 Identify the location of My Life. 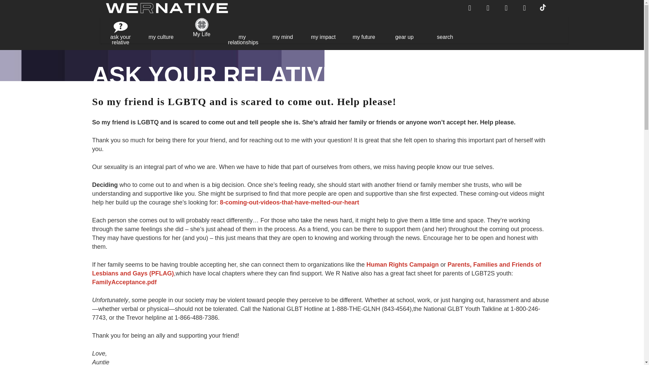
(201, 31).